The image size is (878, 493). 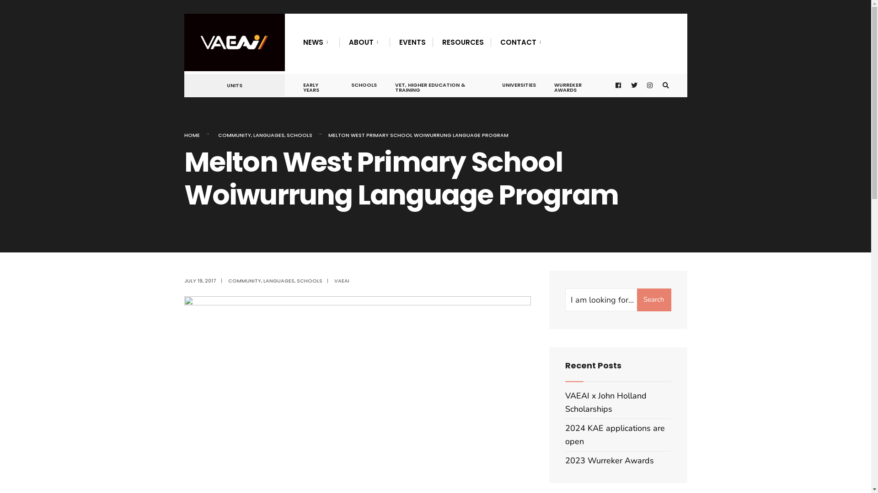 What do you see at coordinates (309, 281) in the screenshot?
I see `SCHOOLS` at bounding box center [309, 281].